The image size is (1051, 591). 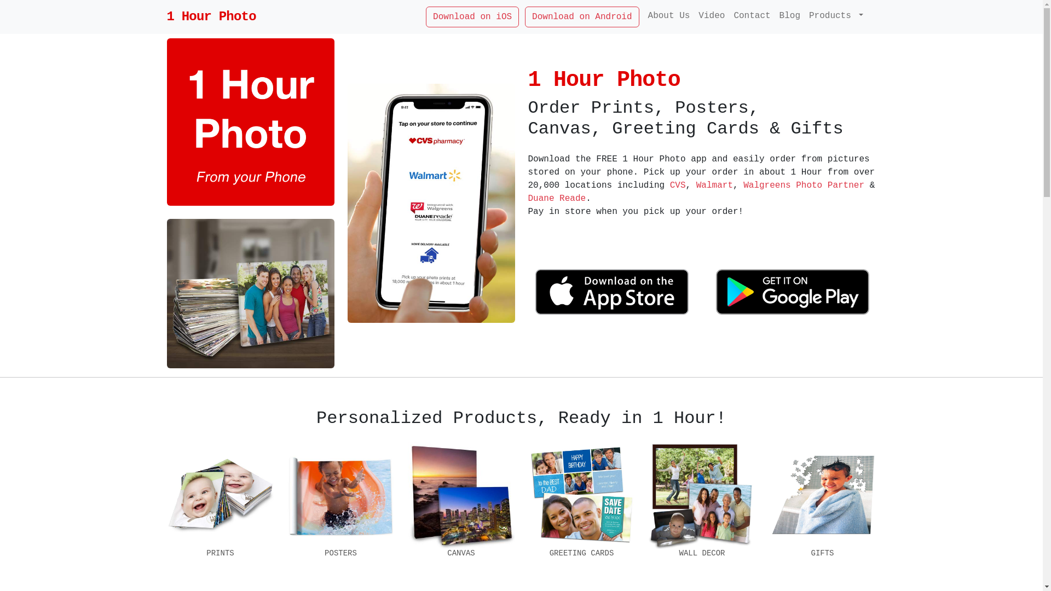 What do you see at coordinates (702, 524) in the screenshot?
I see `WALL DECOR` at bounding box center [702, 524].